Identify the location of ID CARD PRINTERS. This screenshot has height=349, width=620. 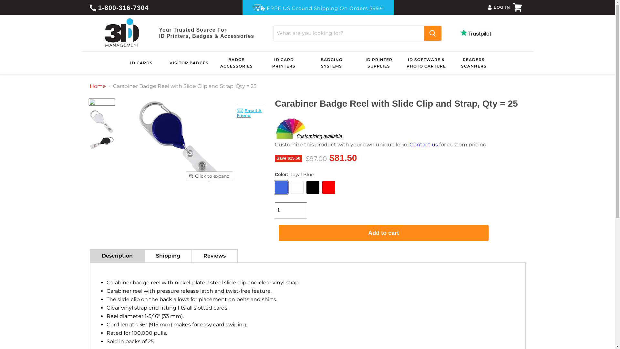
(284, 63).